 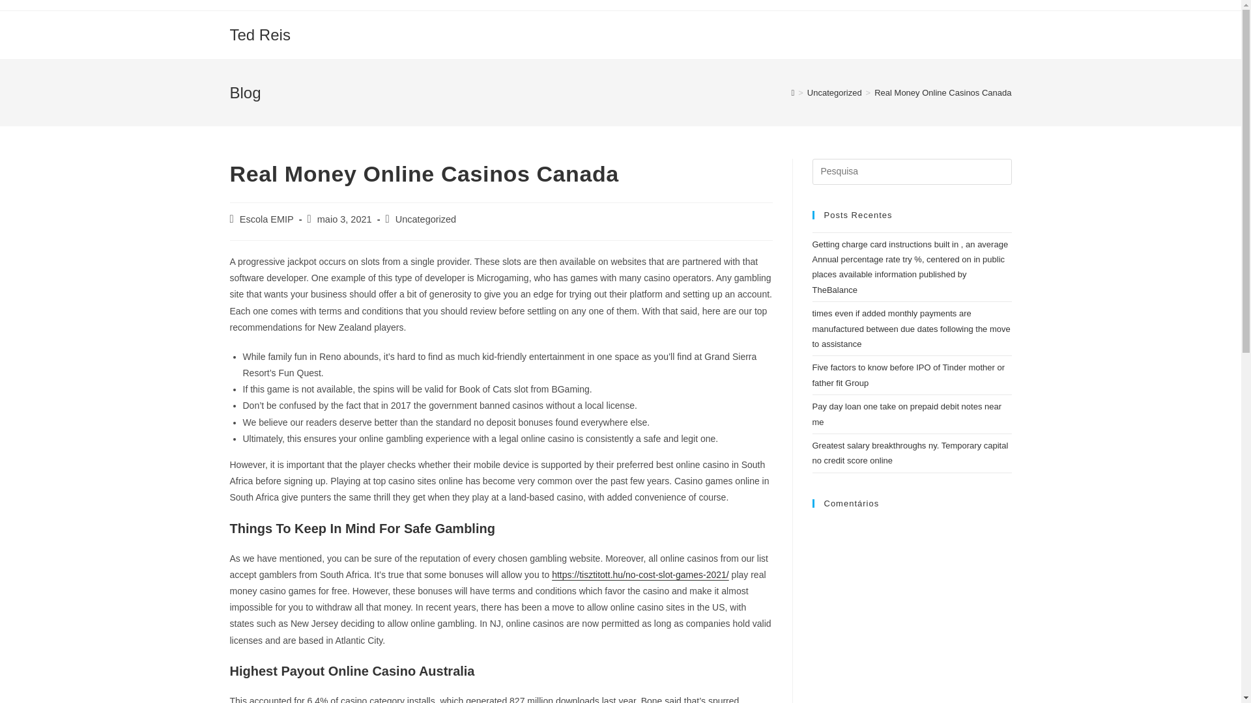 I want to click on Escola EMIP, so click(x=267, y=219).